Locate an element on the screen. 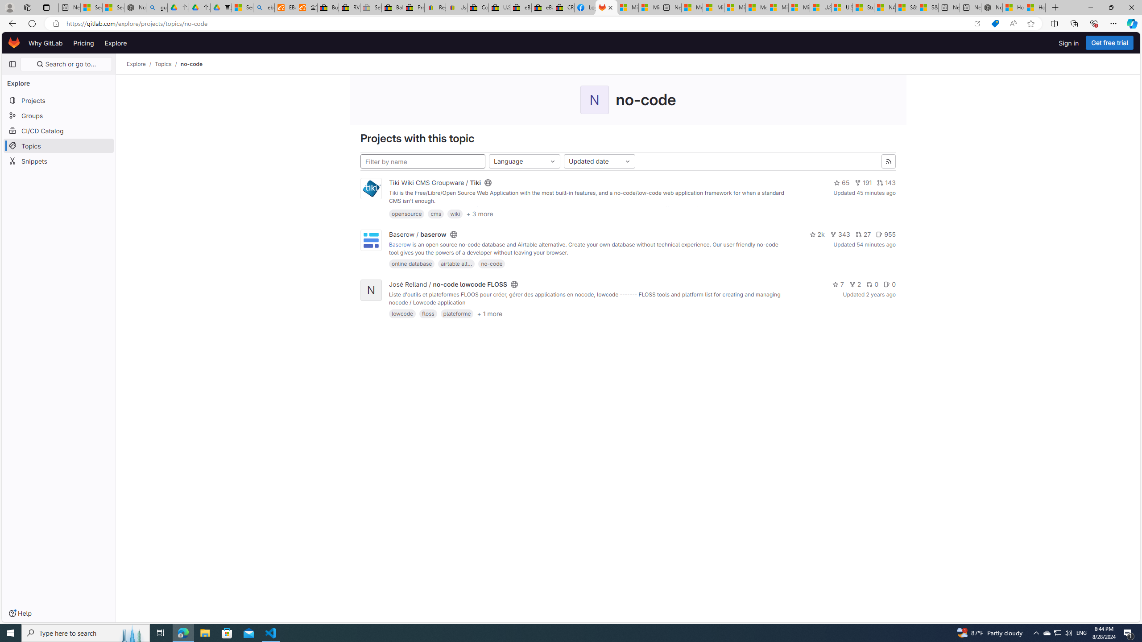 This screenshot has height=642, width=1142. Buy Auto Parts & Accessories | eBay is located at coordinates (328, 8).